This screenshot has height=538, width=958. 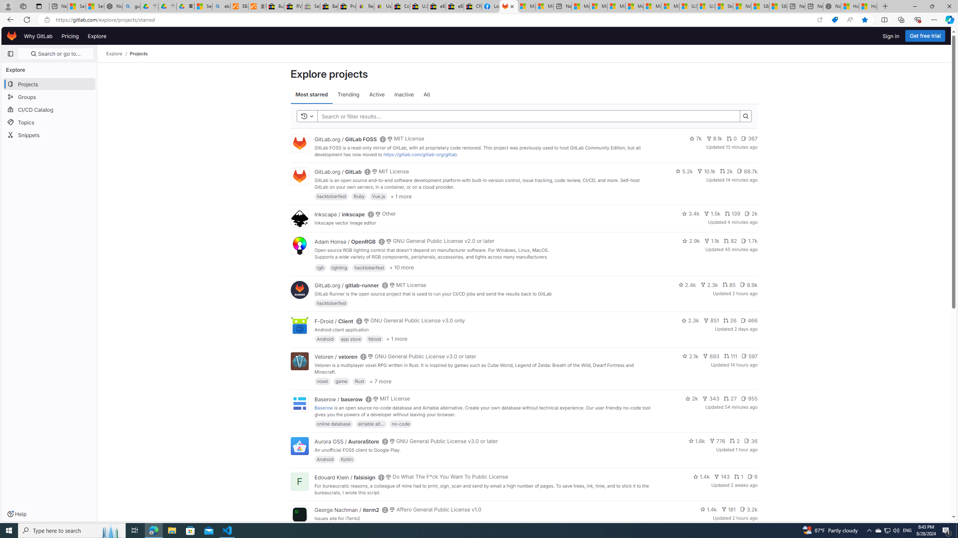 What do you see at coordinates (711, 398) in the screenshot?
I see `343` at bounding box center [711, 398].